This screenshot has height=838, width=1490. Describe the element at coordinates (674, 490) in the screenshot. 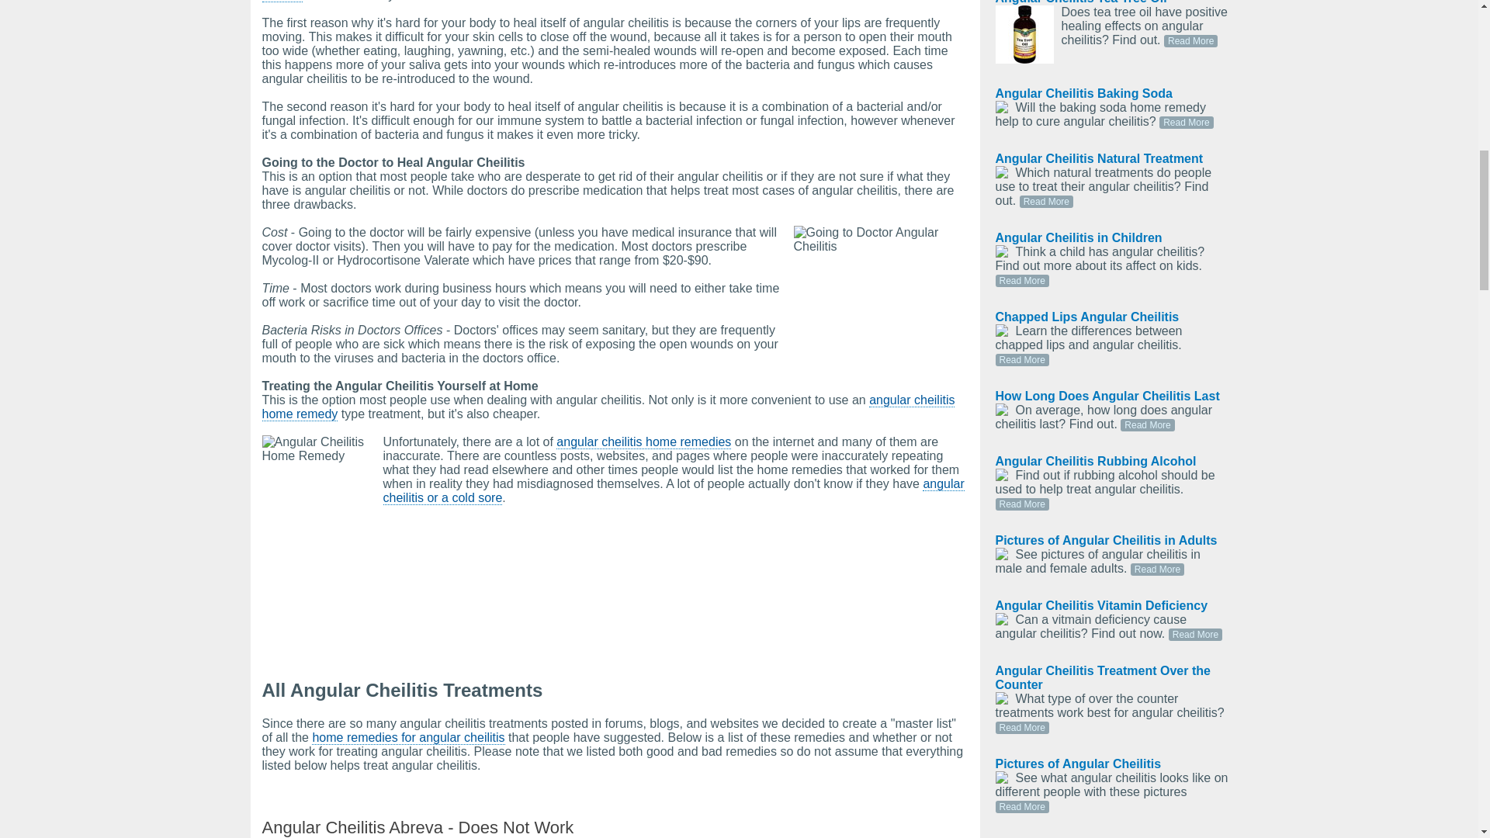

I see `angular cheilitis or a cold sore` at that location.